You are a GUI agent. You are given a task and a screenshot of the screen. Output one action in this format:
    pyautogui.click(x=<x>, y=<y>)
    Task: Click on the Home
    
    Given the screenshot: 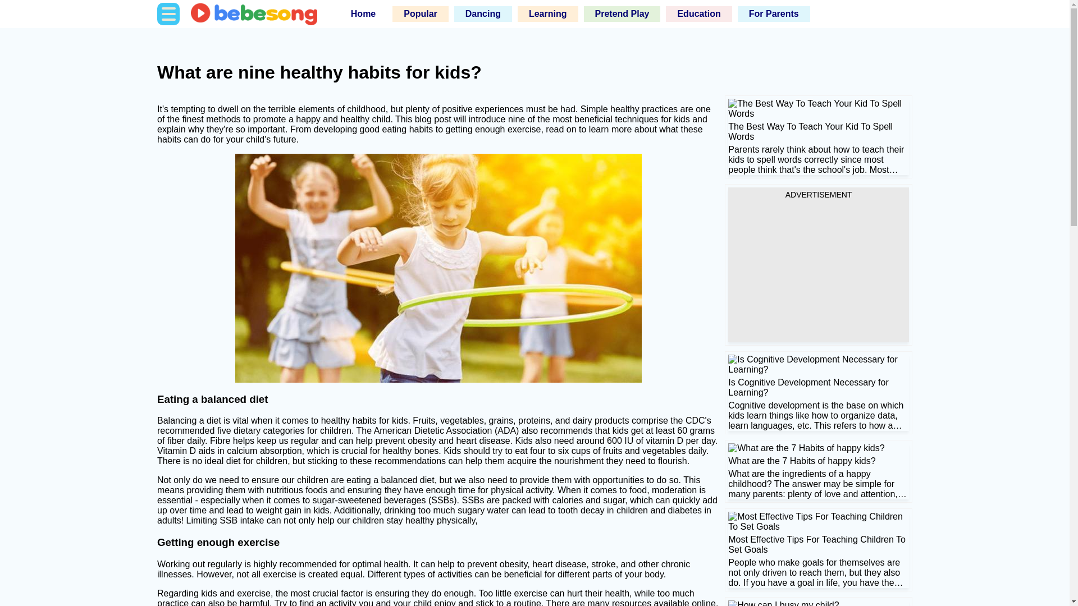 What is the action you would take?
    pyautogui.click(x=363, y=13)
    